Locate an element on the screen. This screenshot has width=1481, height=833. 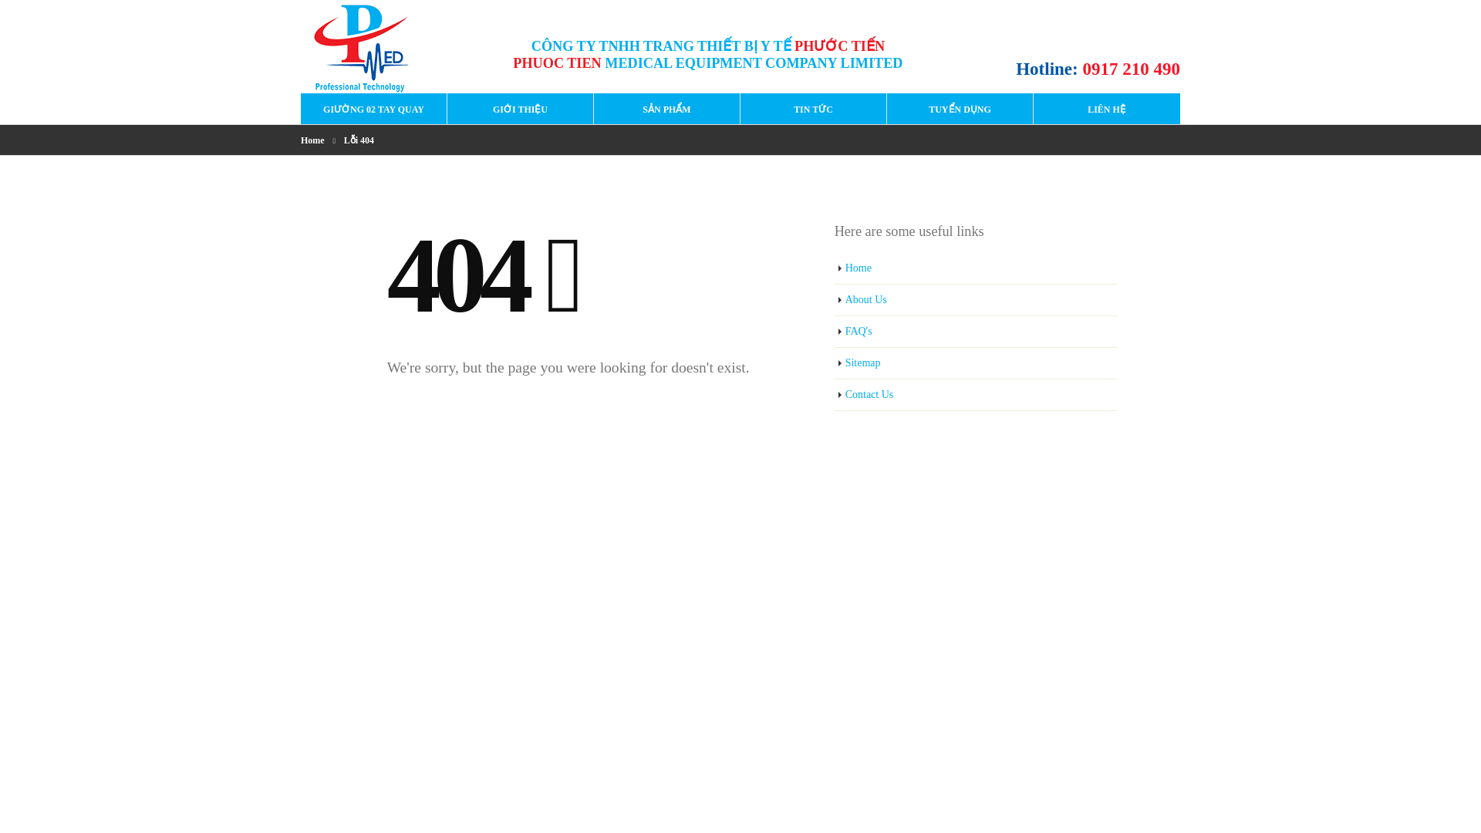
Home is located at coordinates (977, 268).